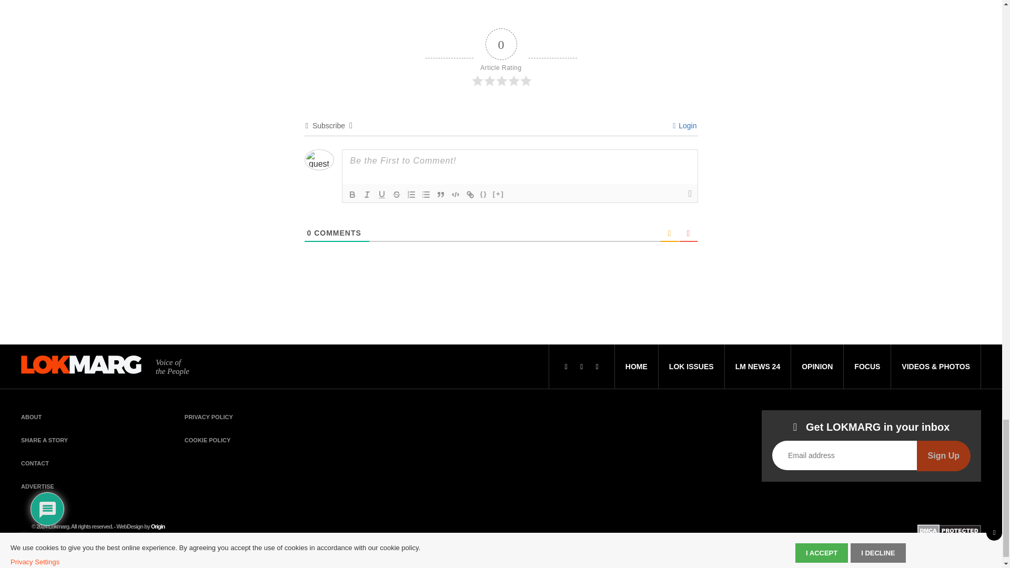 This screenshot has width=1010, height=568. What do you see at coordinates (944, 456) in the screenshot?
I see `Sign Up` at bounding box center [944, 456].